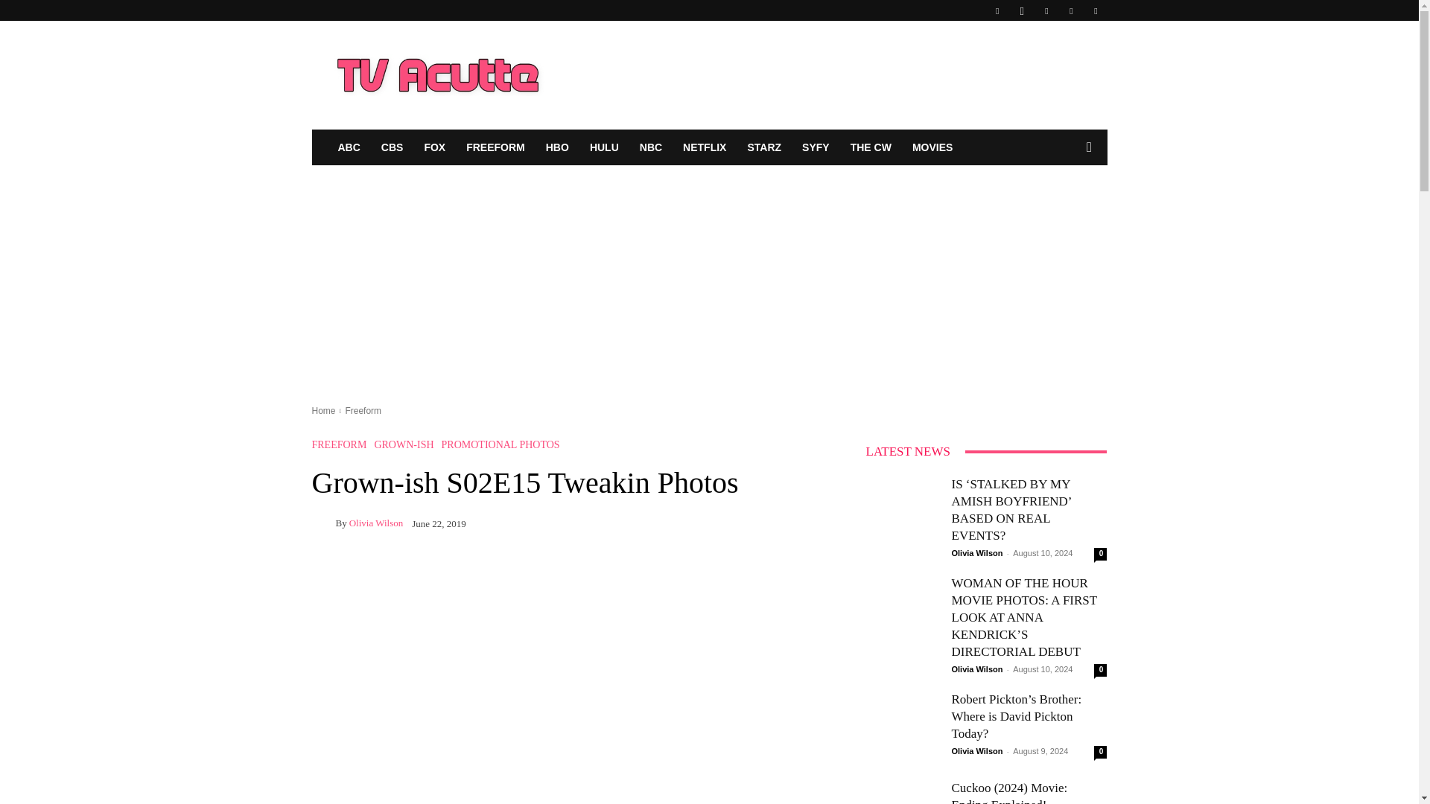  Describe the element at coordinates (704, 147) in the screenshot. I see `NETFLIX` at that location.